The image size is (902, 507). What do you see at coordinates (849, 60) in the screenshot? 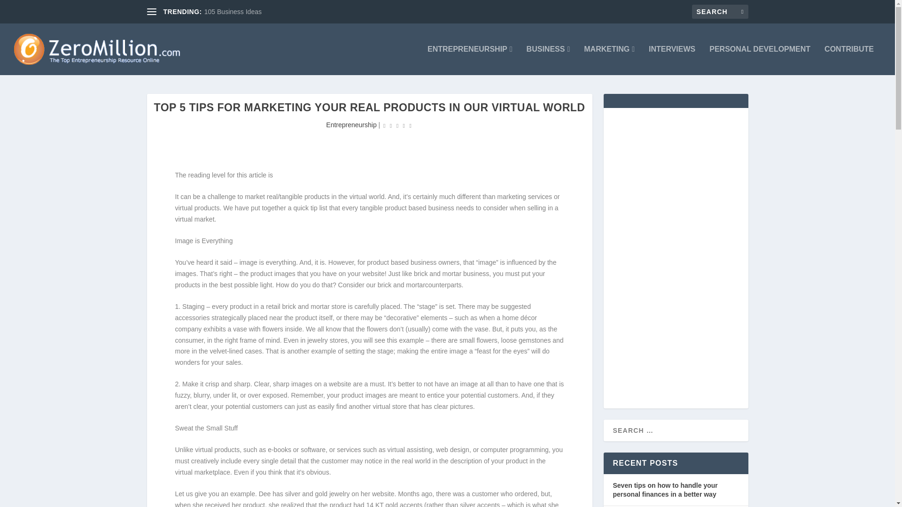
I see `CONTRIBUTE` at bounding box center [849, 60].